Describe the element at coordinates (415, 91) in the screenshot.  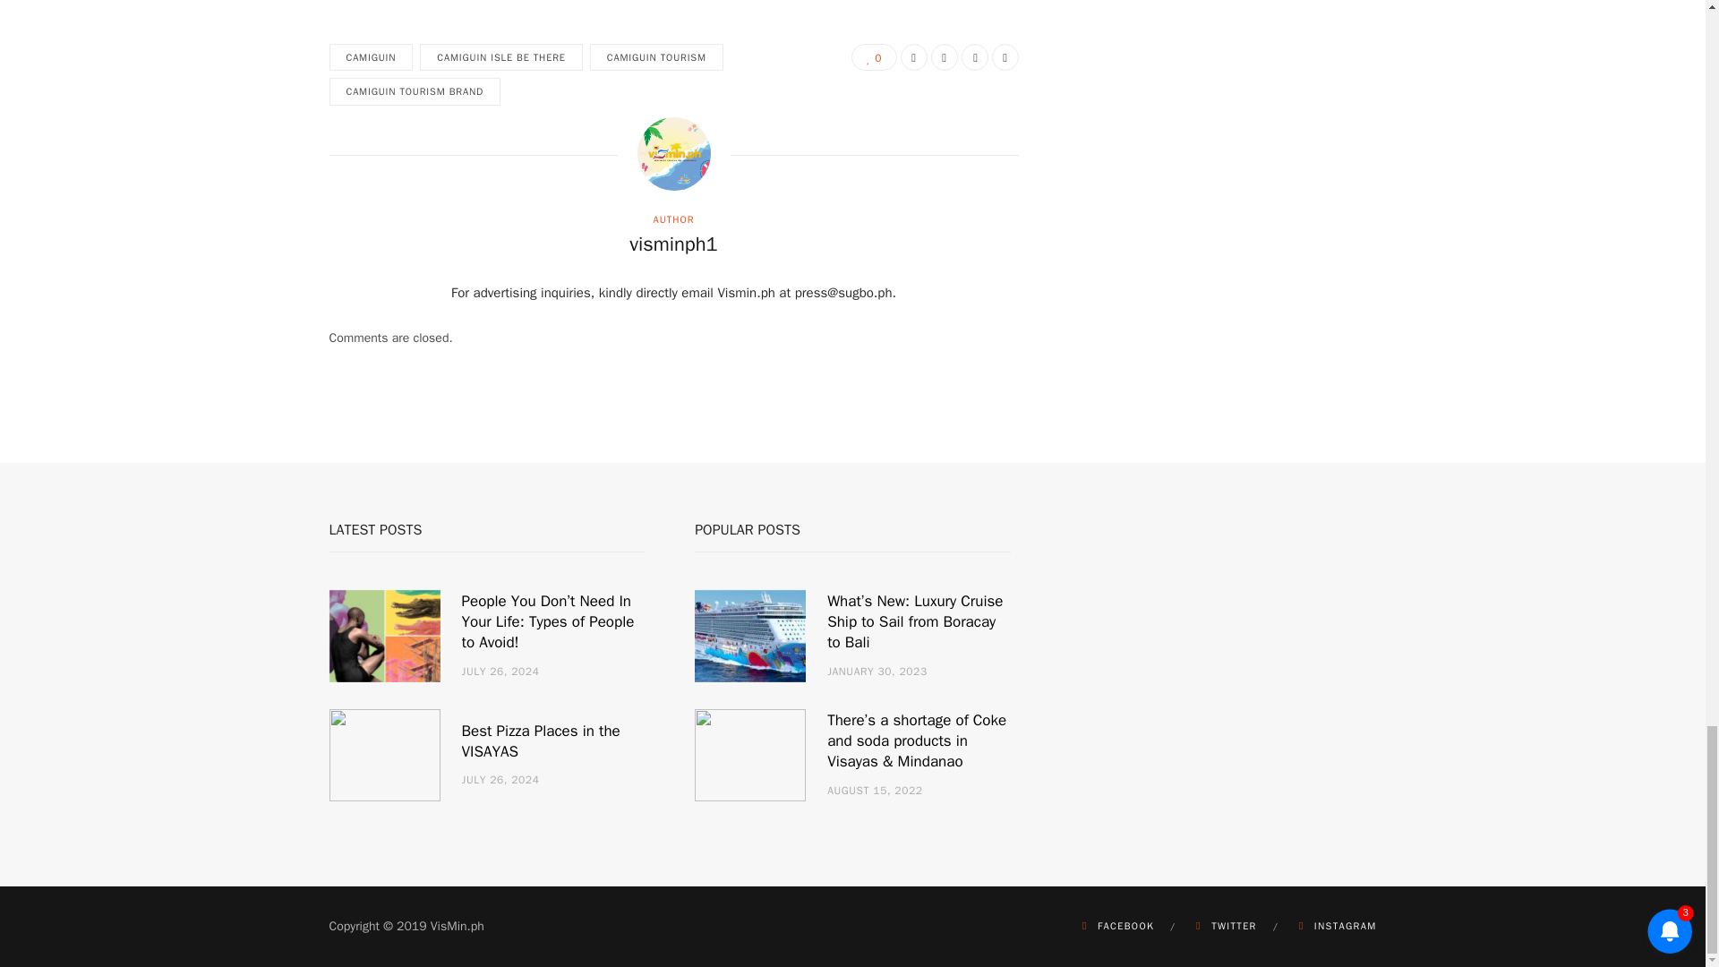
I see `CAMIGUIN TOURISM BRAND` at that location.